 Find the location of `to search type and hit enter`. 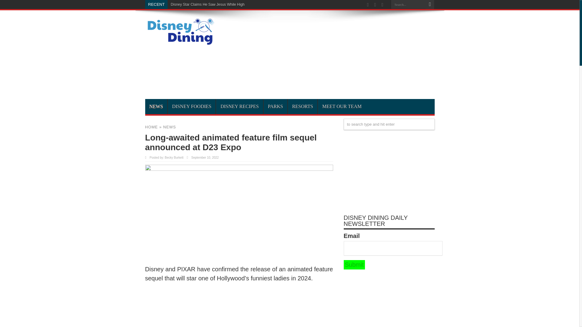

to search type and hit enter is located at coordinates (389, 124).